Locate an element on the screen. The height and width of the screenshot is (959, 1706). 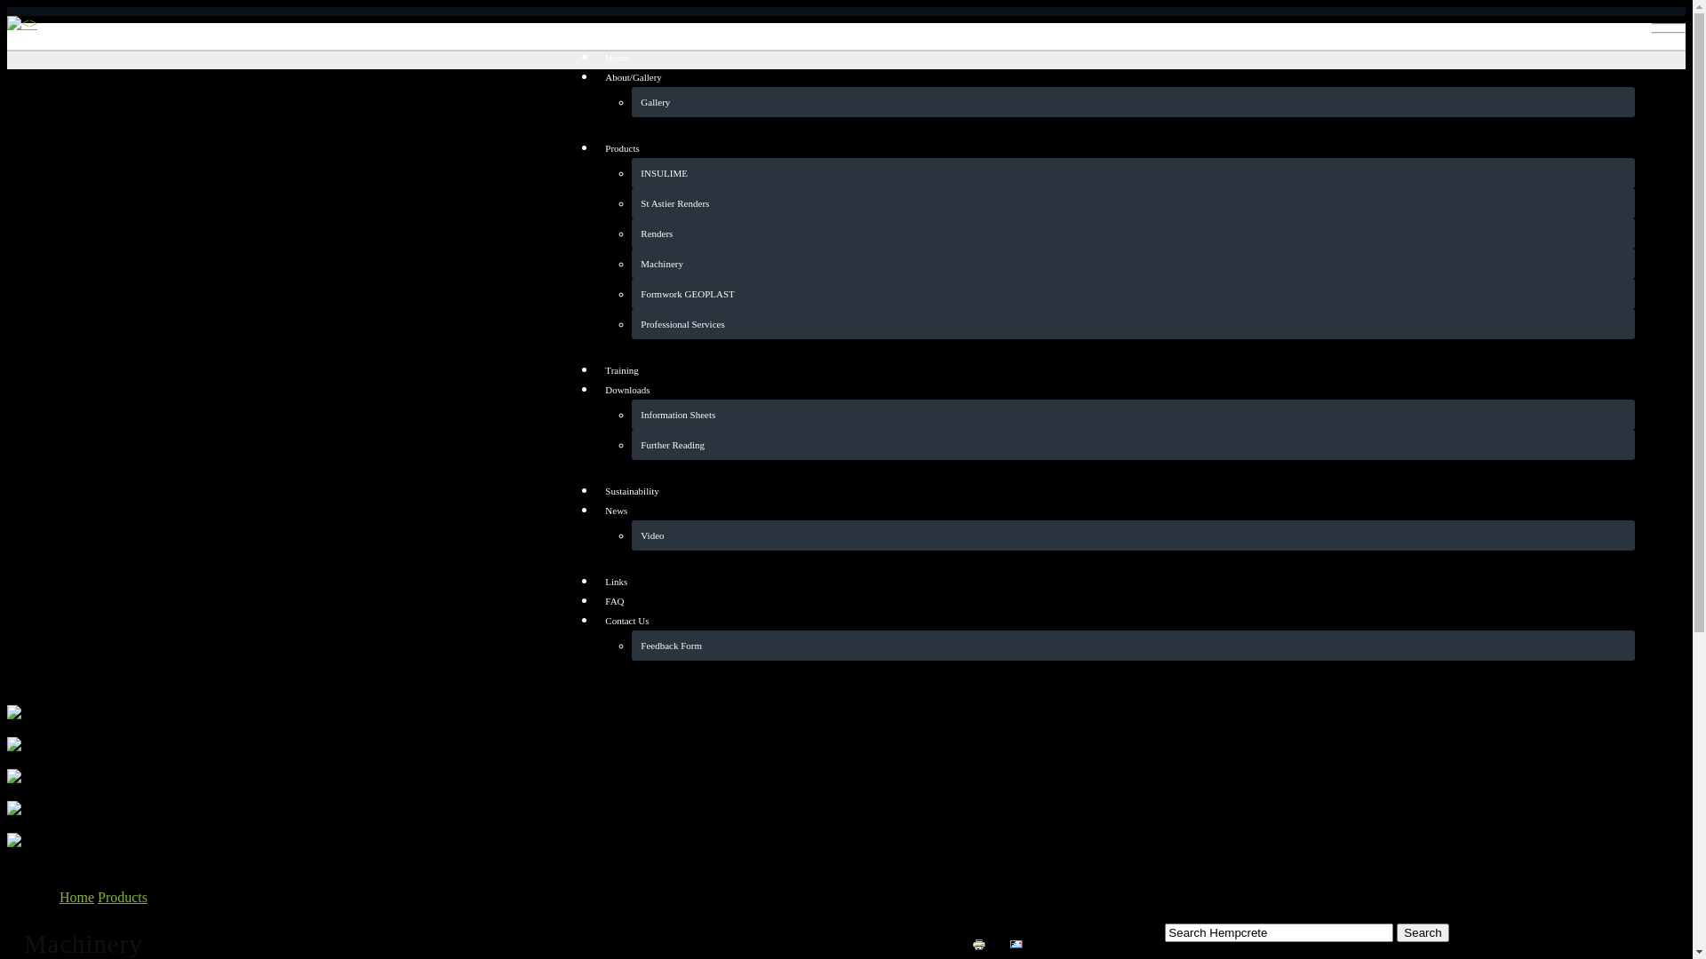
Machinery is located at coordinates (1134, 264).